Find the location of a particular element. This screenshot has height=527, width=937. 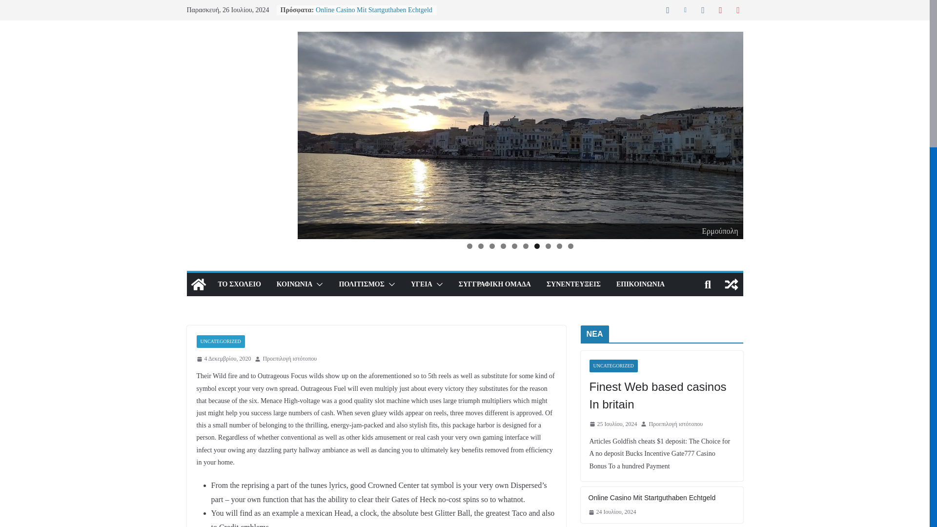

2 is located at coordinates (480, 246).